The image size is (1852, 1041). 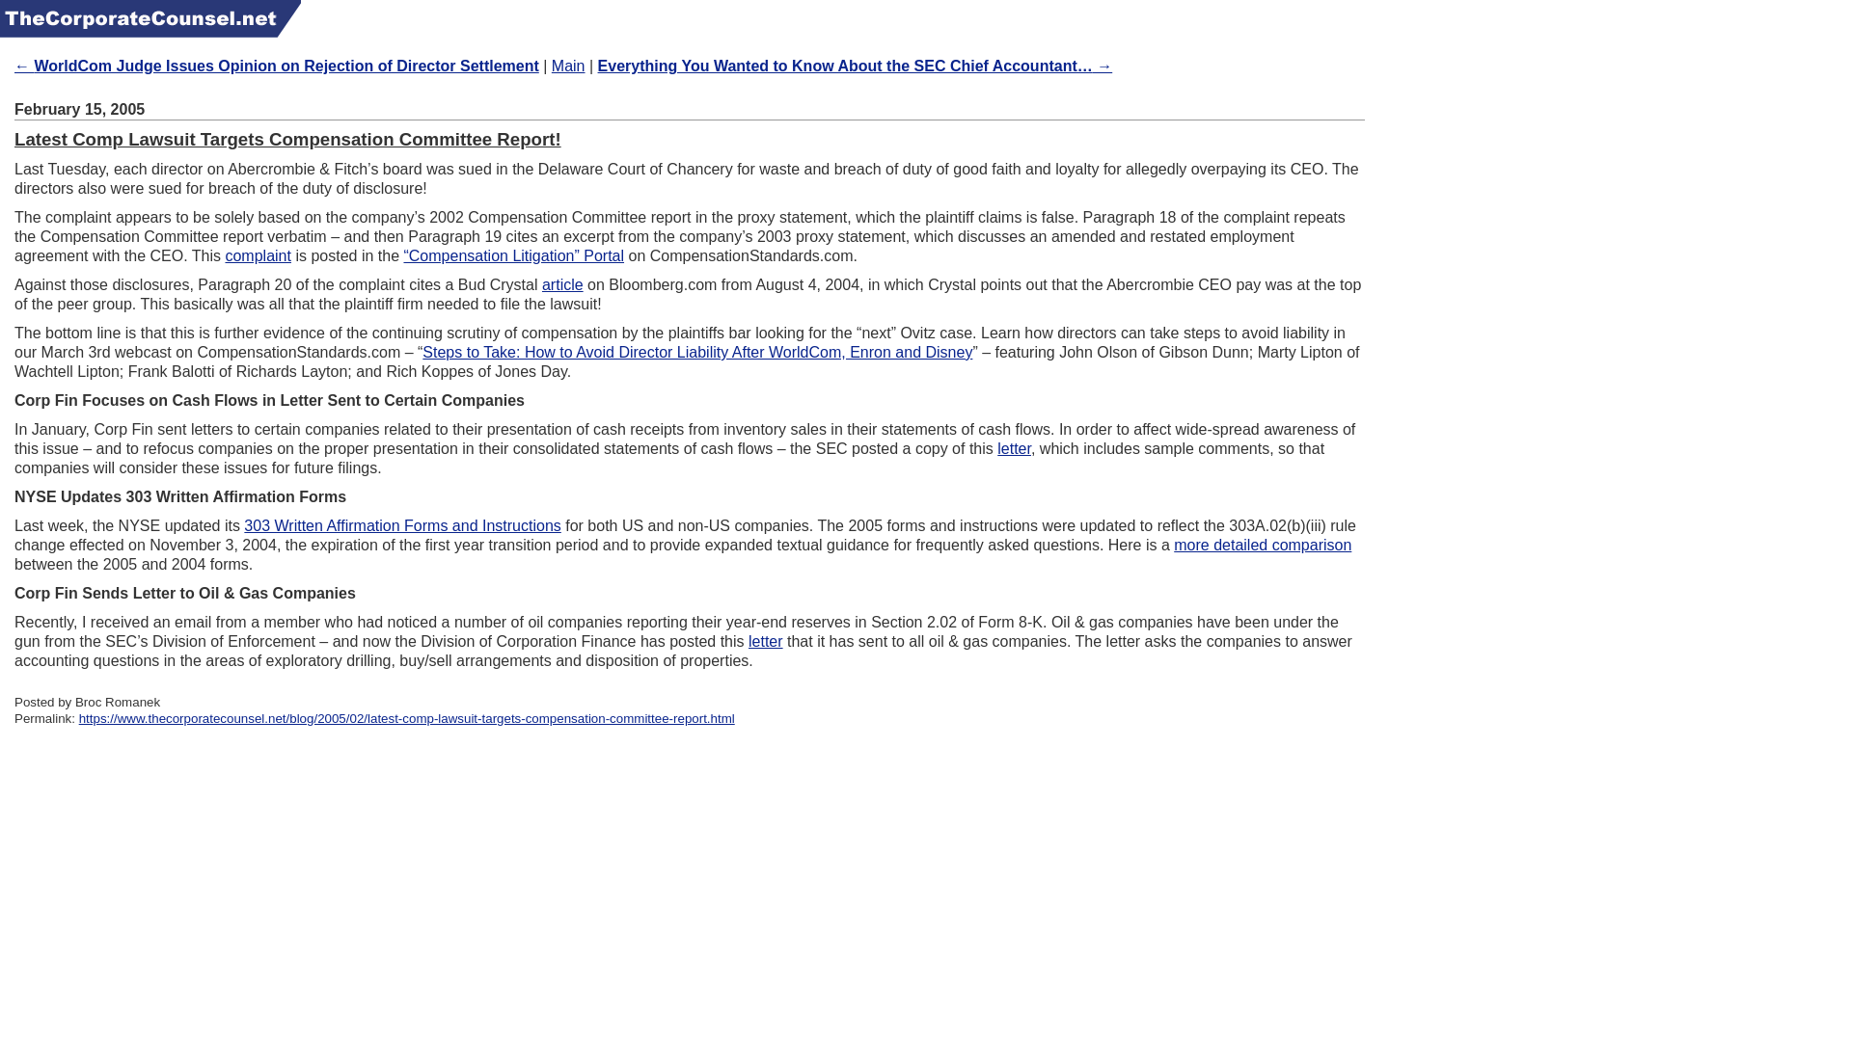 What do you see at coordinates (1015, 448) in the screenshot?
I see `letter` at bounding box center [1015, 448].